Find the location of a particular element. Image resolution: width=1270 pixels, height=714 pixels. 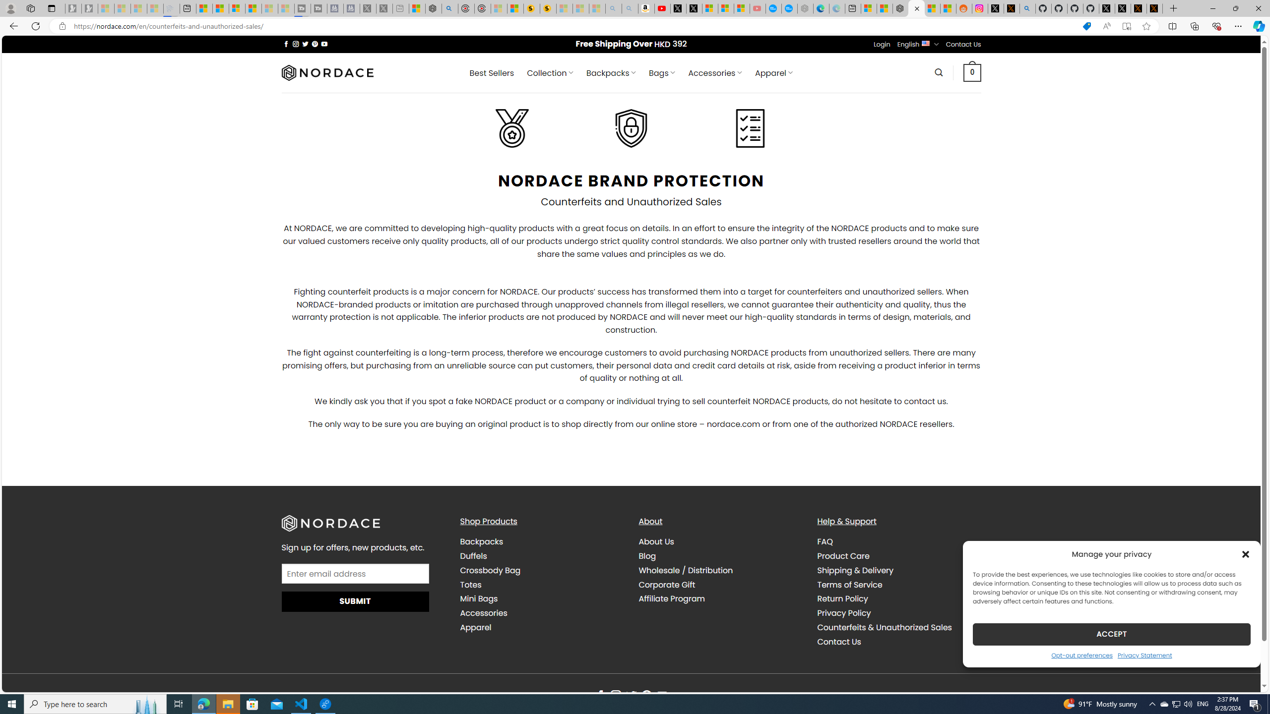

 Best Sellers is located at coordinates (492, 73).